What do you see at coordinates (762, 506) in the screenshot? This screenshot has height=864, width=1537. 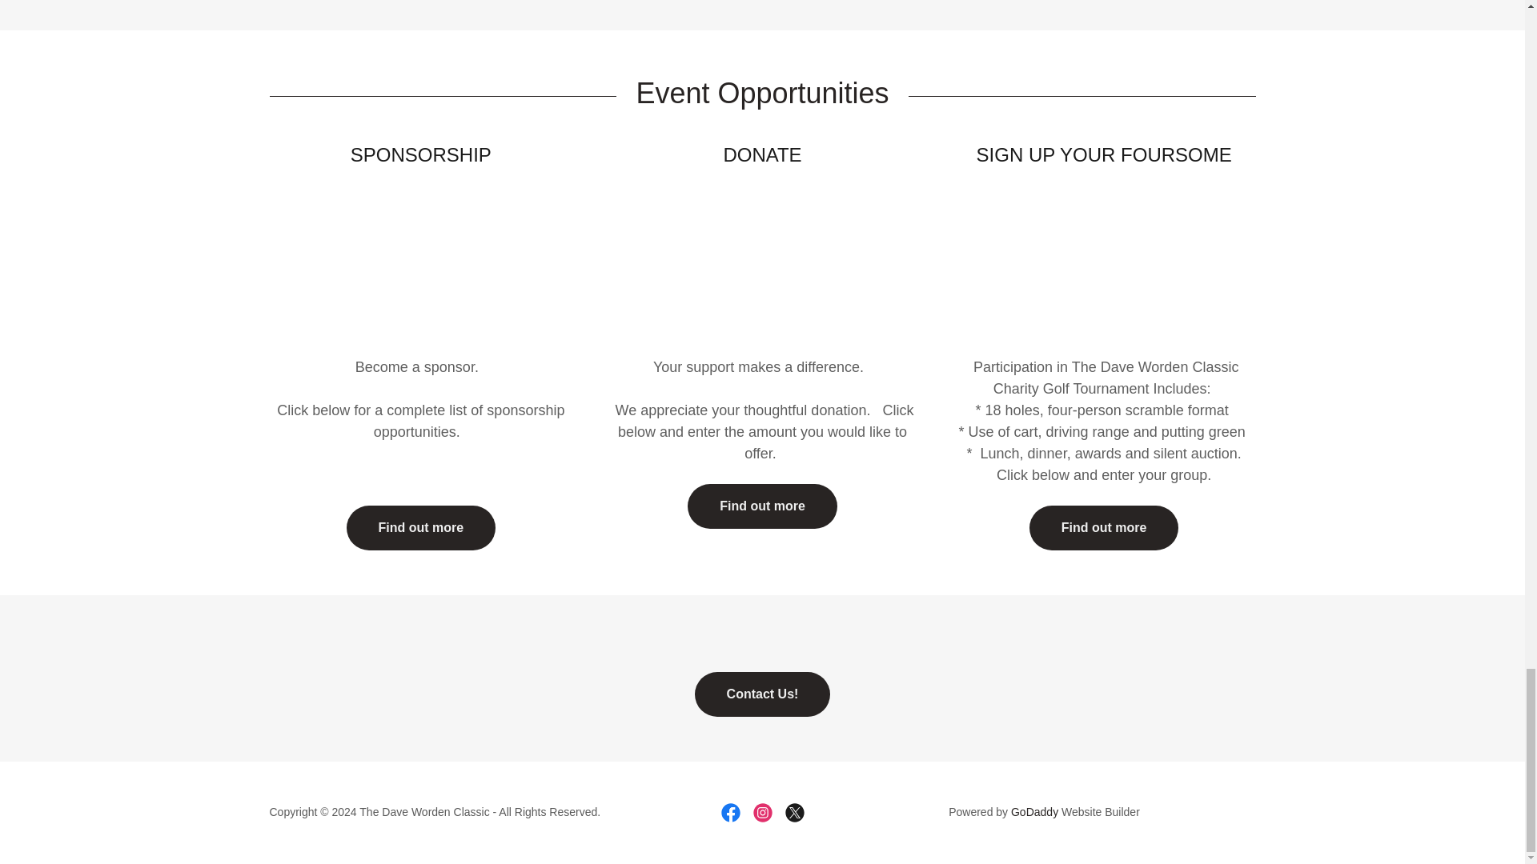 I see `Find out more` at bounding box center [762, 506].